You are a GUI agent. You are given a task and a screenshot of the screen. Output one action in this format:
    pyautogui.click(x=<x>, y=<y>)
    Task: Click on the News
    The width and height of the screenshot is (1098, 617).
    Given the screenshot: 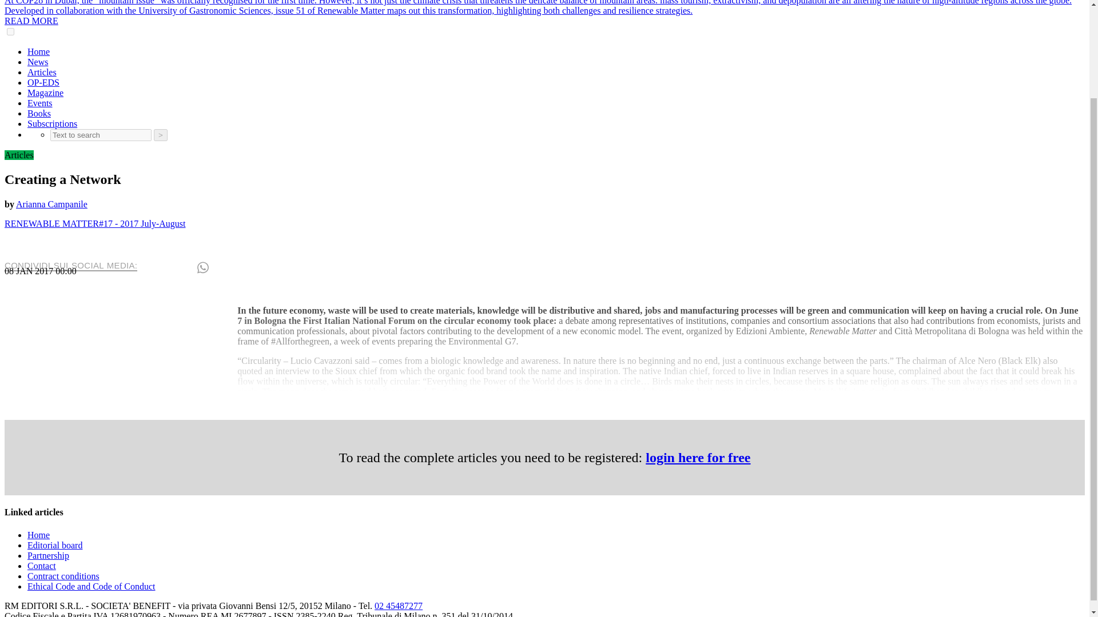 What is the action you would take?
    pyautogui.click(x=38, y=62)
    